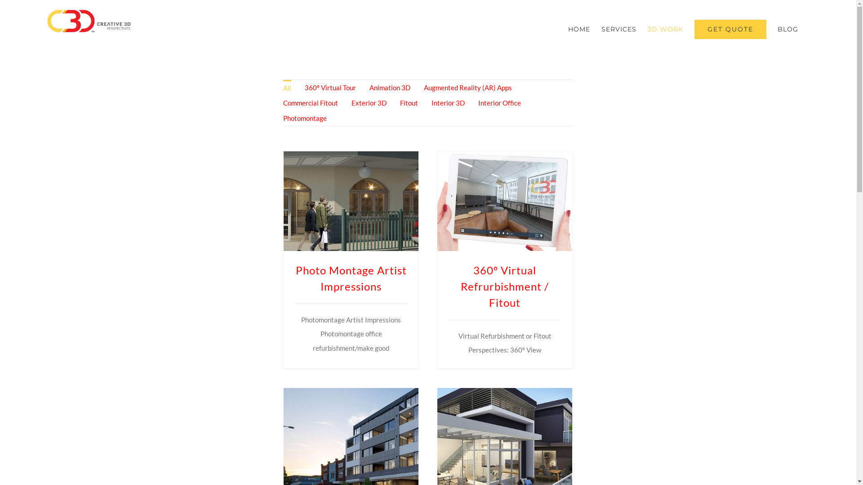 The height and width of the screenshot is (485, 863). What do you see at coordinates (500, 103) in the screenshot?
I see `Interior Office` at bounding box center [500, 103].